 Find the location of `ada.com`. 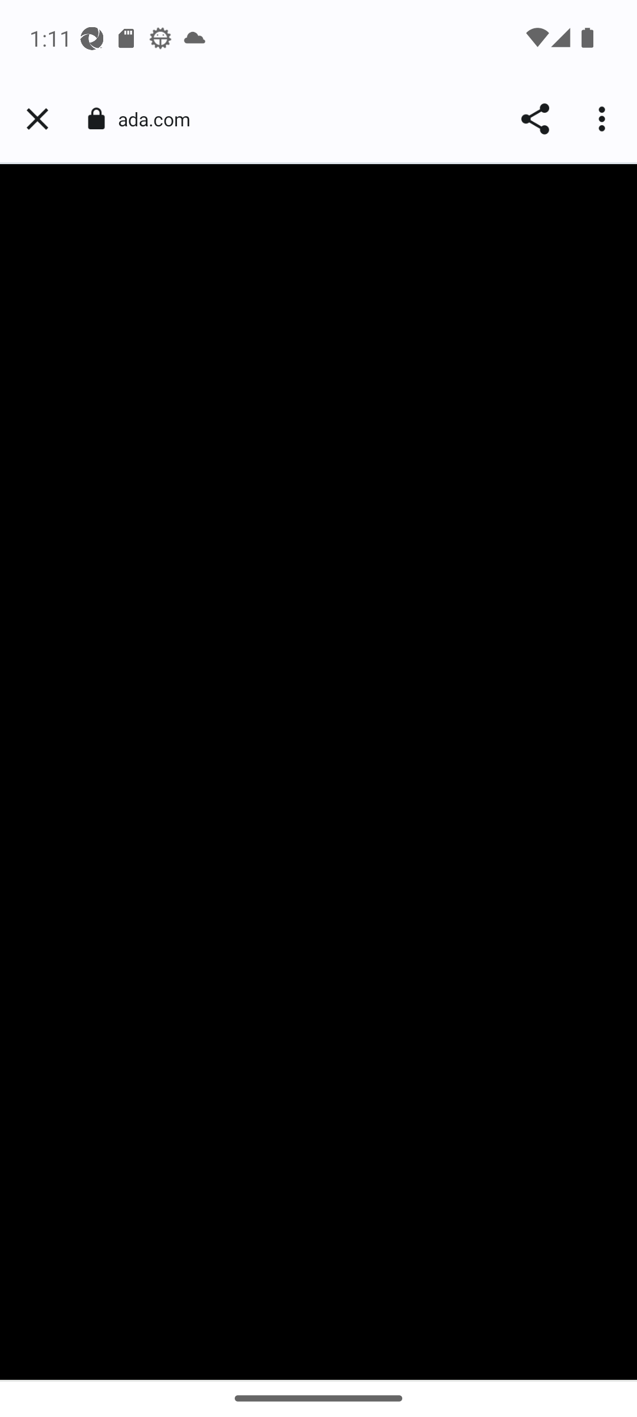

ada.com is located at coordinates (160, 119).